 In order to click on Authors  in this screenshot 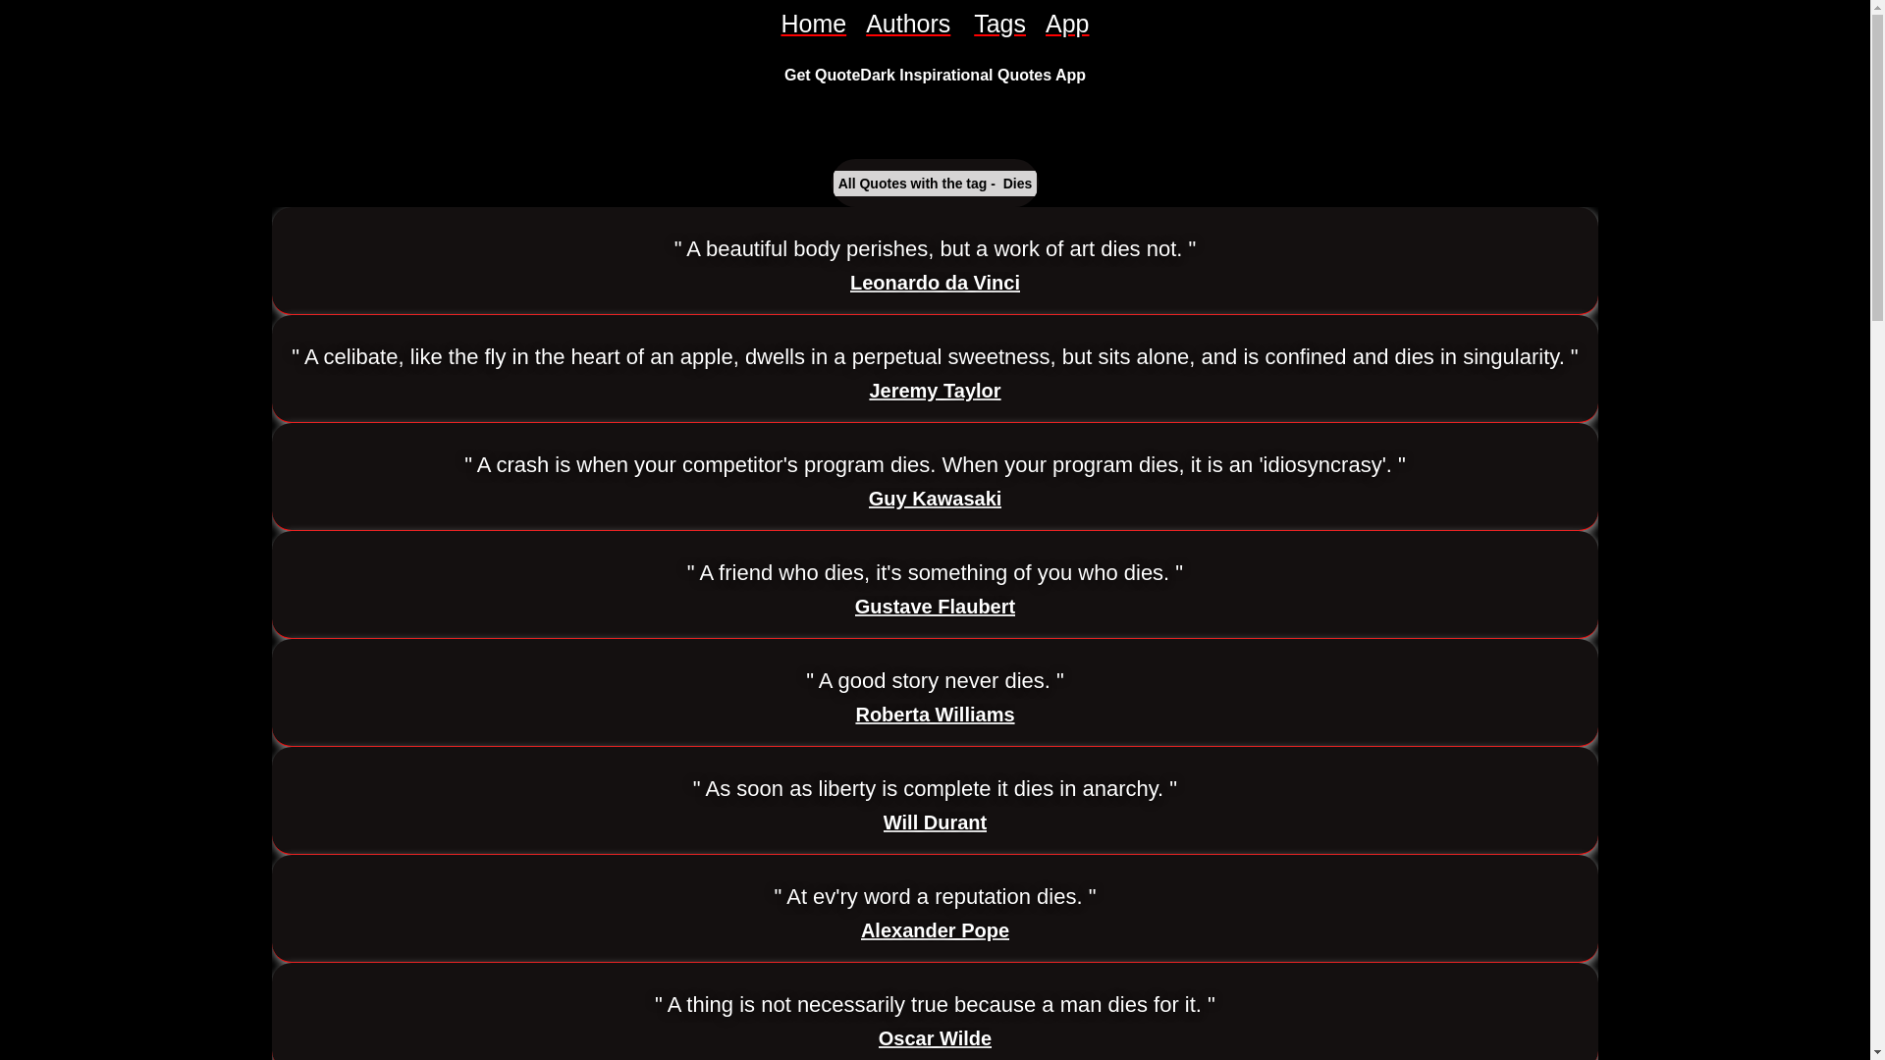, I will do `click(909, 24)`.